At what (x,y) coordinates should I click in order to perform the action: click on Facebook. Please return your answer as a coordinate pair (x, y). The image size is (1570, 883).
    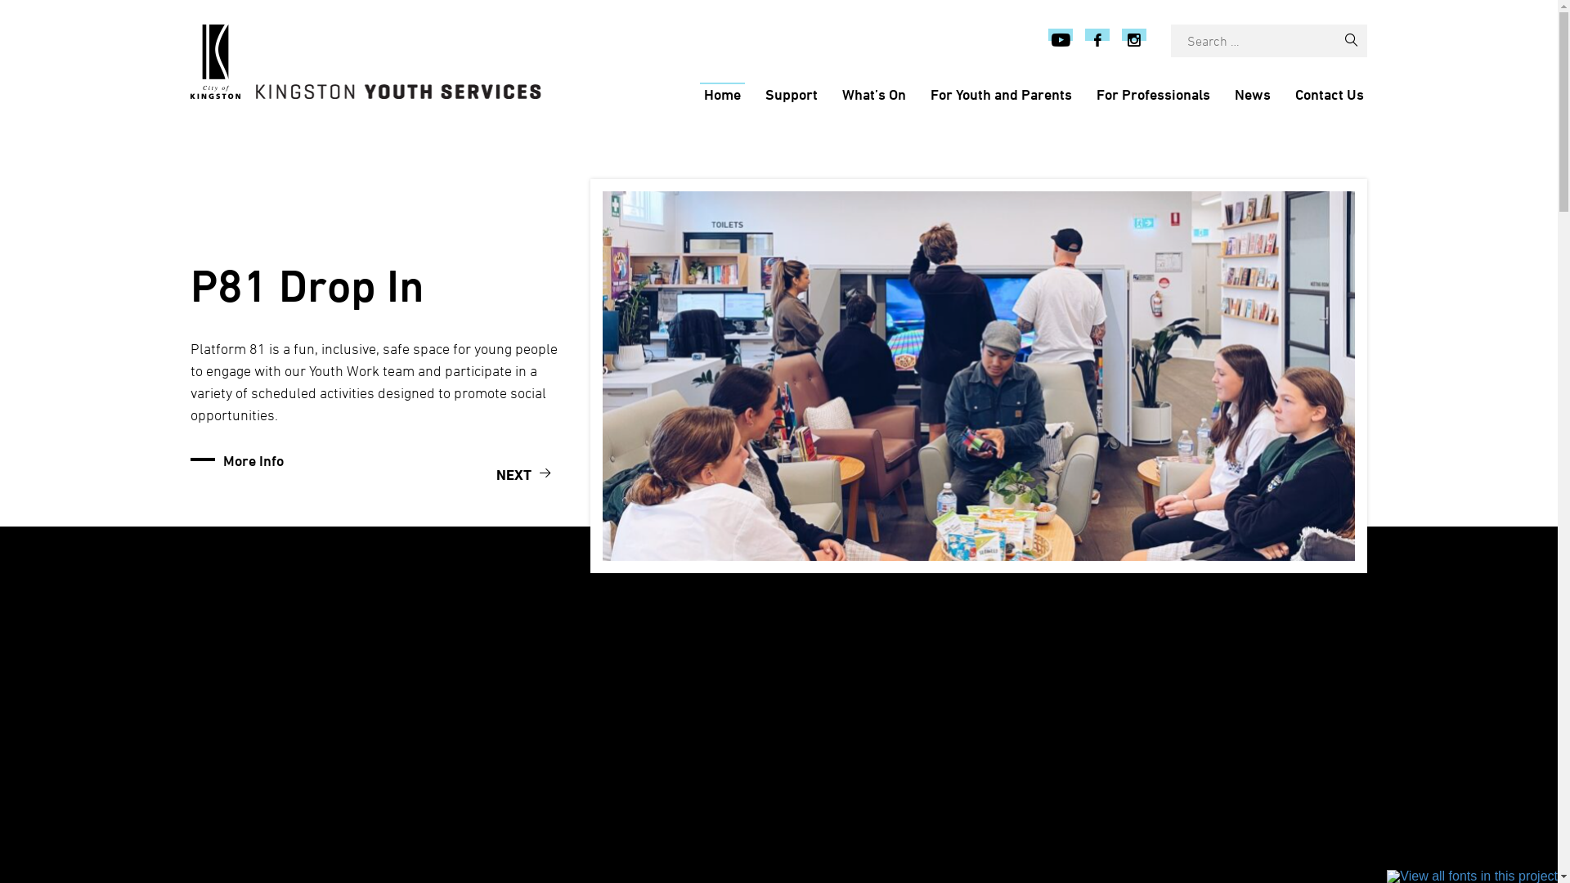
    Looking at the image, I should click on (1097, 41).